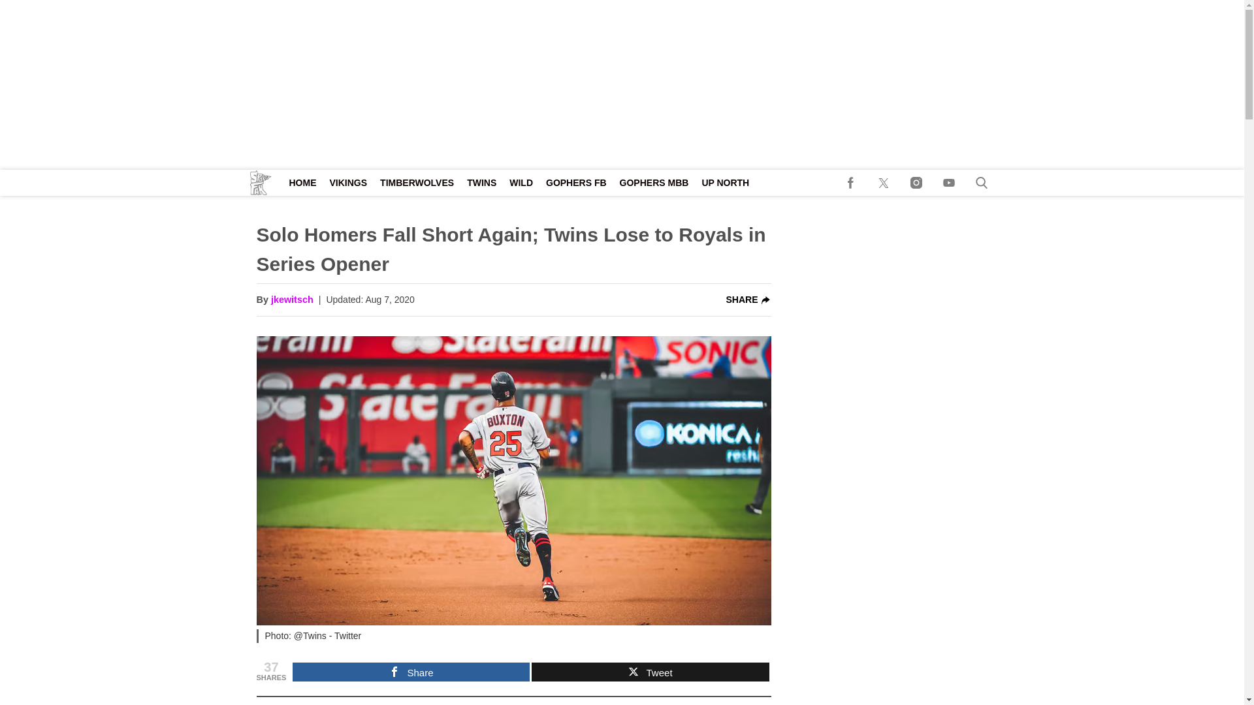 The height and width of the screenshot is (705, 1254). Describe the element at coordinates (725, 183) in the screenshot. I see `UP NORTH` at that location.